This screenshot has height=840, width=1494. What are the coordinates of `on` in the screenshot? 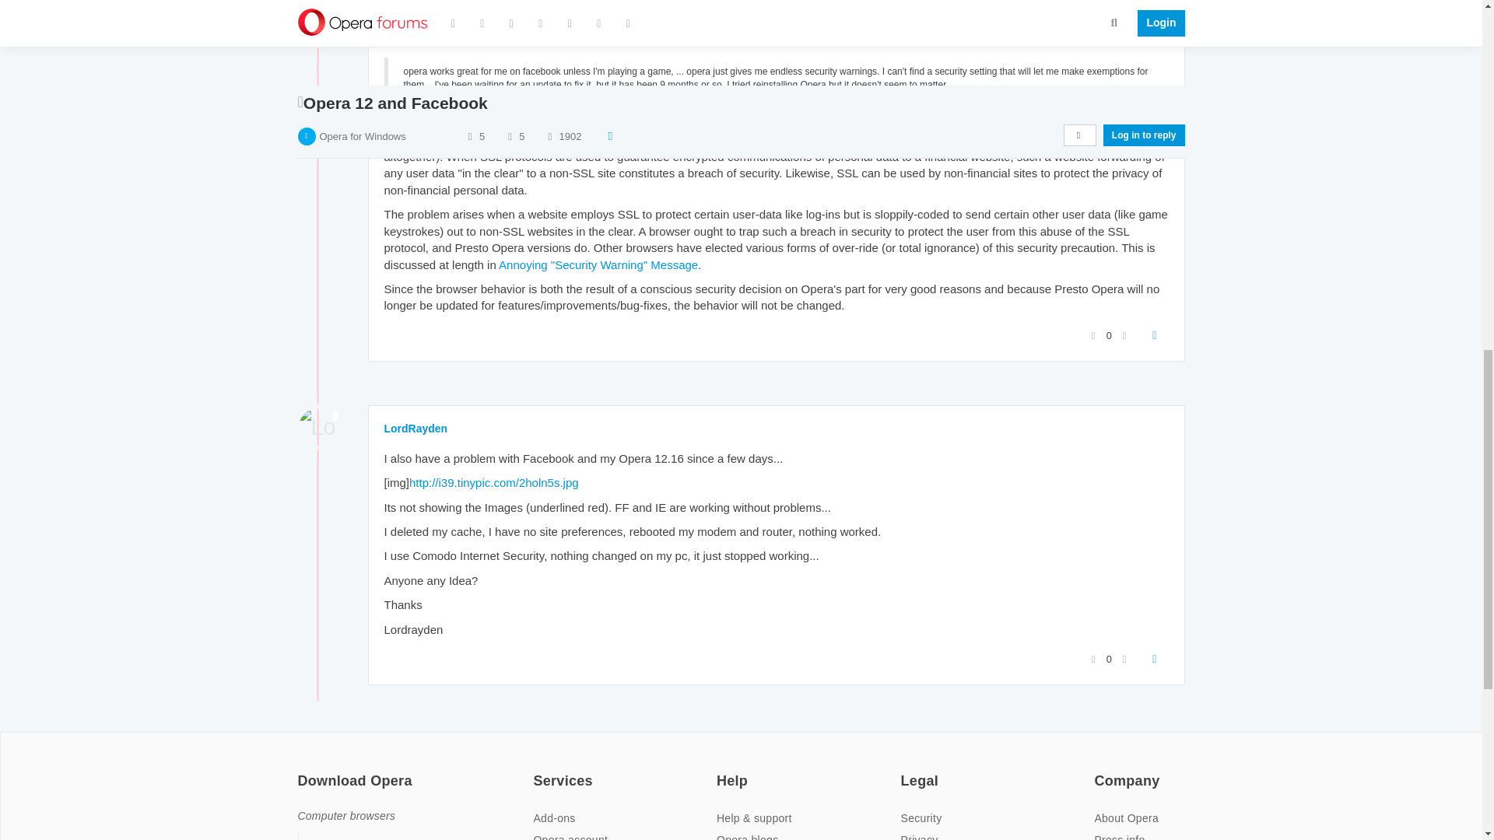 It's located at (721, 770).